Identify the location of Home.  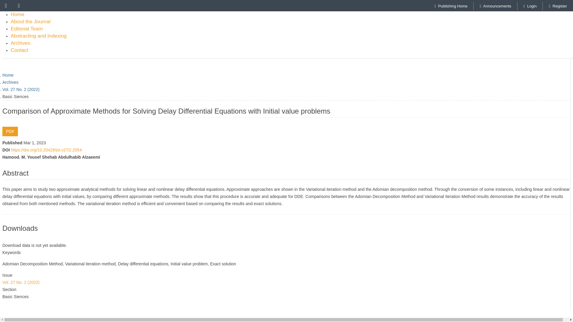
(8, 75).